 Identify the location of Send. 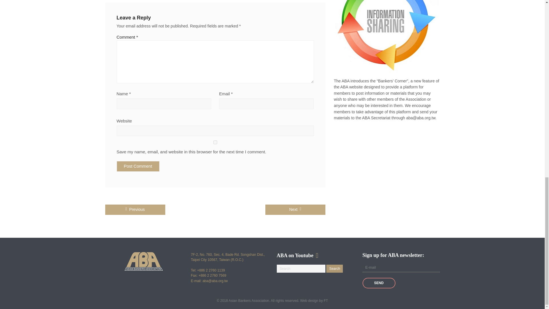
(379, 283).